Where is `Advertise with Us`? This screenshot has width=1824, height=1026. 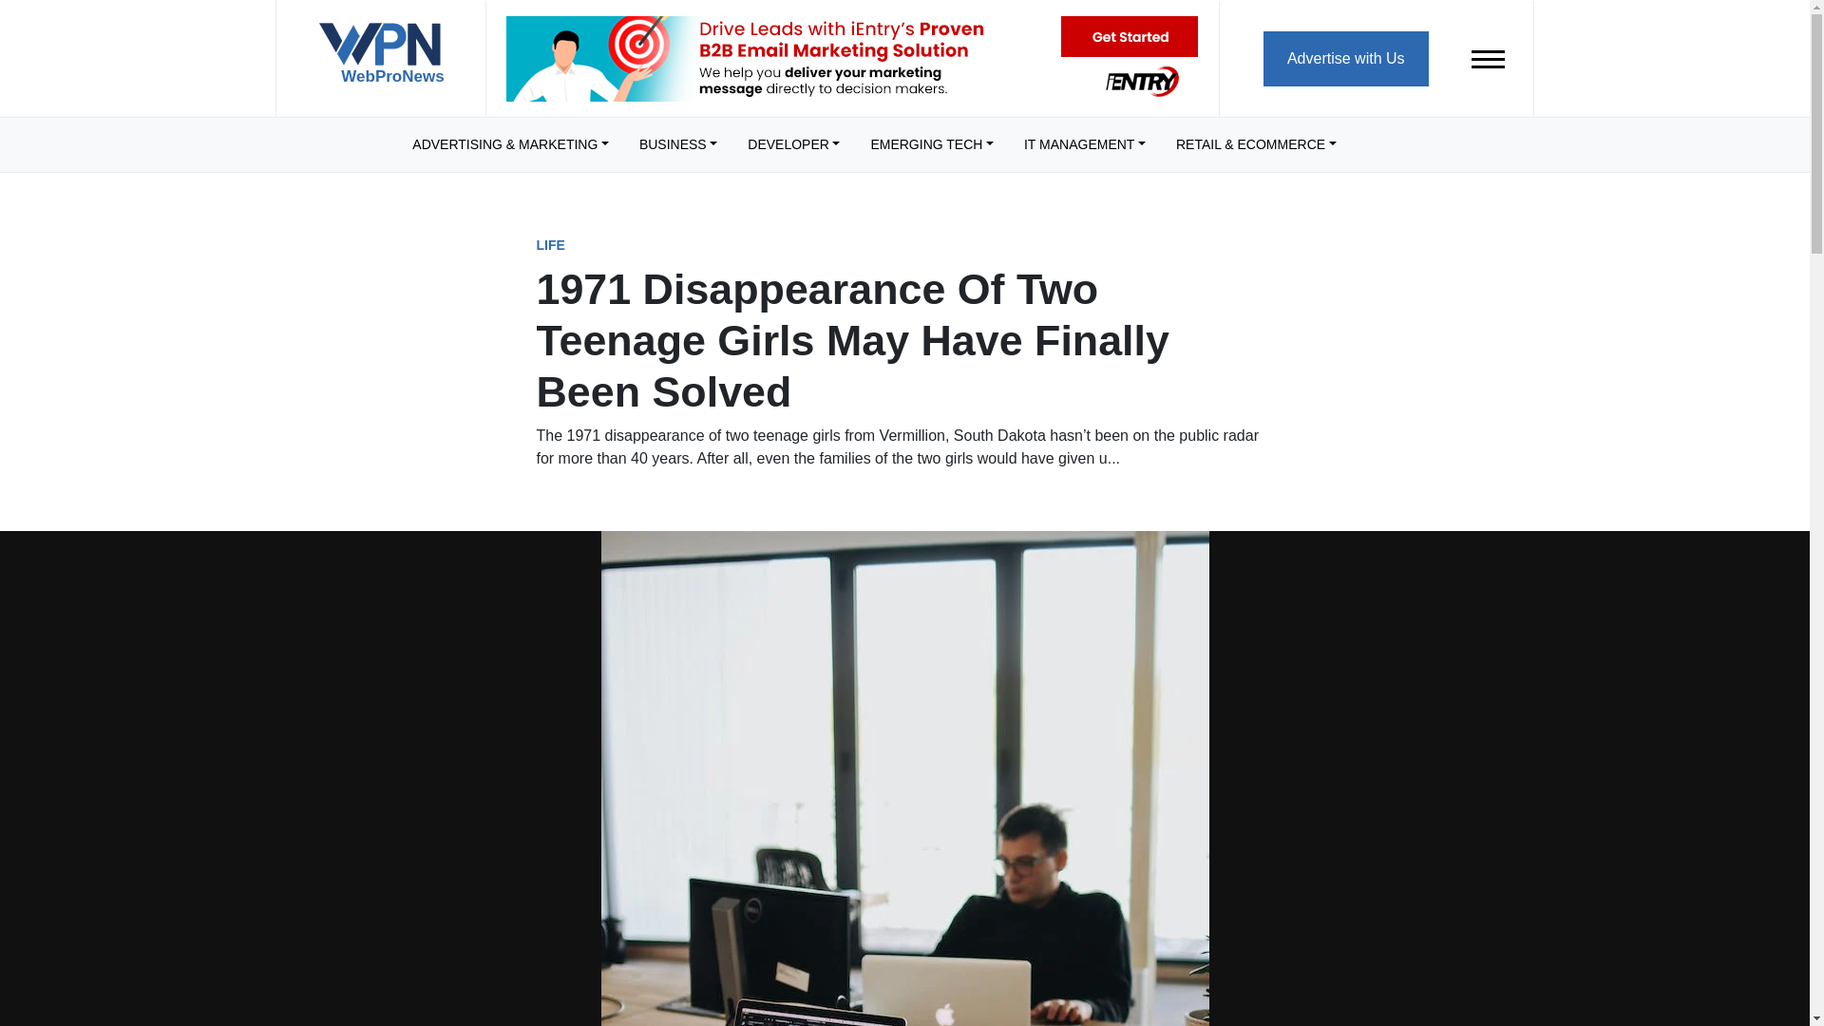
Advertise with Us is located at coordinates (1345, 57).